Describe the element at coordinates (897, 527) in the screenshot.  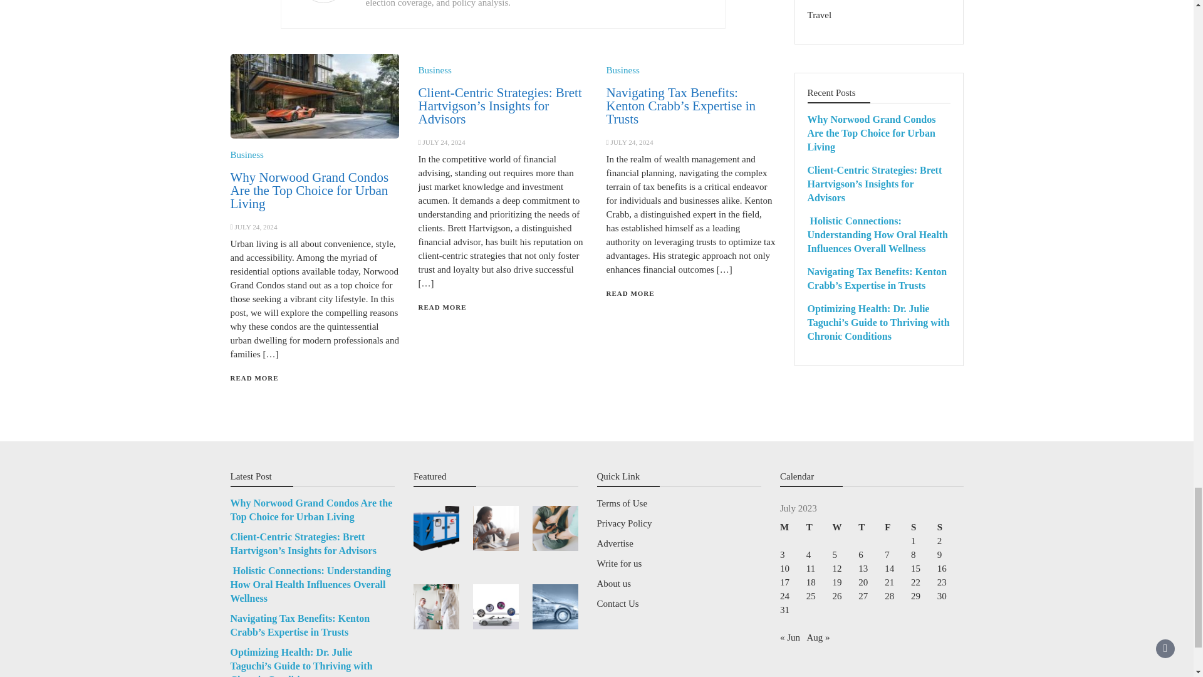
I see `Friday` at that location.